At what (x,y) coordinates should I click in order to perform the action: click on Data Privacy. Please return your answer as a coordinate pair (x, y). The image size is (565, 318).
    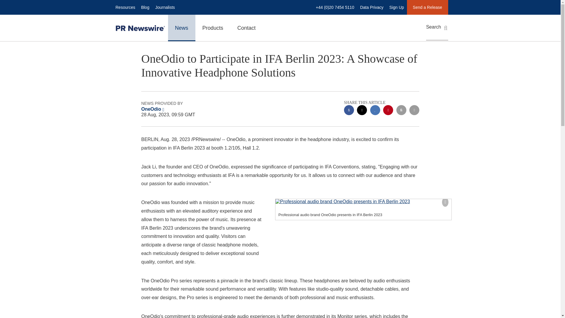
    Looking at the image, I should click on (372, 7).